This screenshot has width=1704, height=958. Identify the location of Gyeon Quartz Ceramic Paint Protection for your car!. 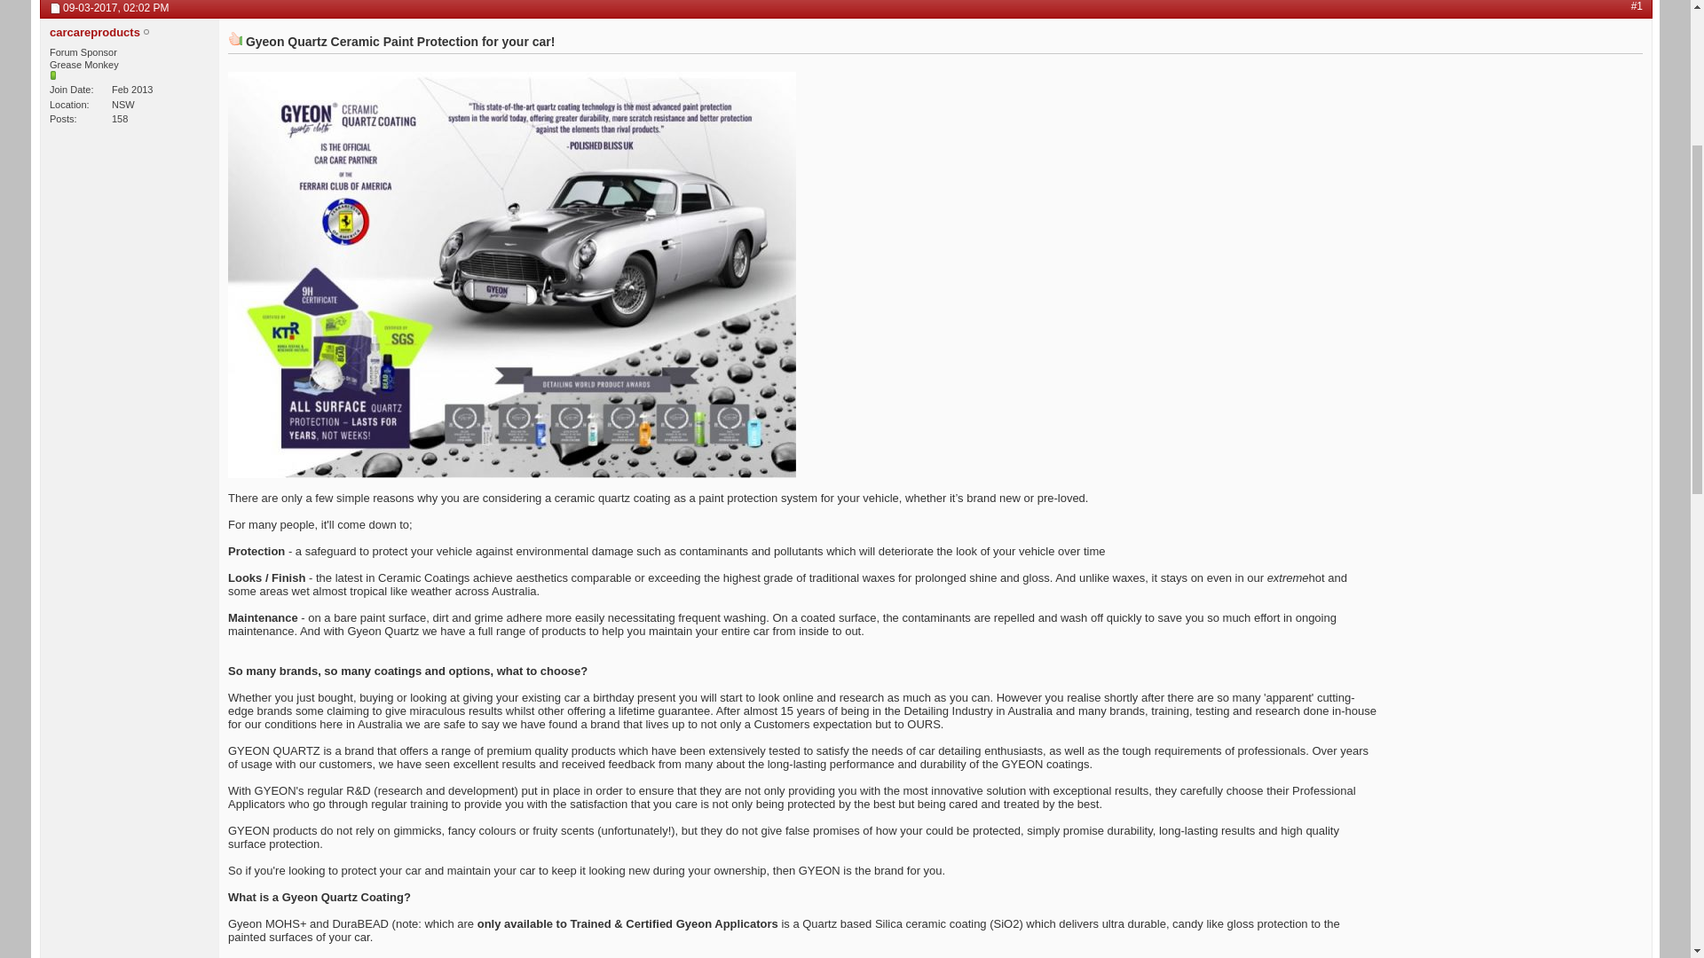
(243, 315).